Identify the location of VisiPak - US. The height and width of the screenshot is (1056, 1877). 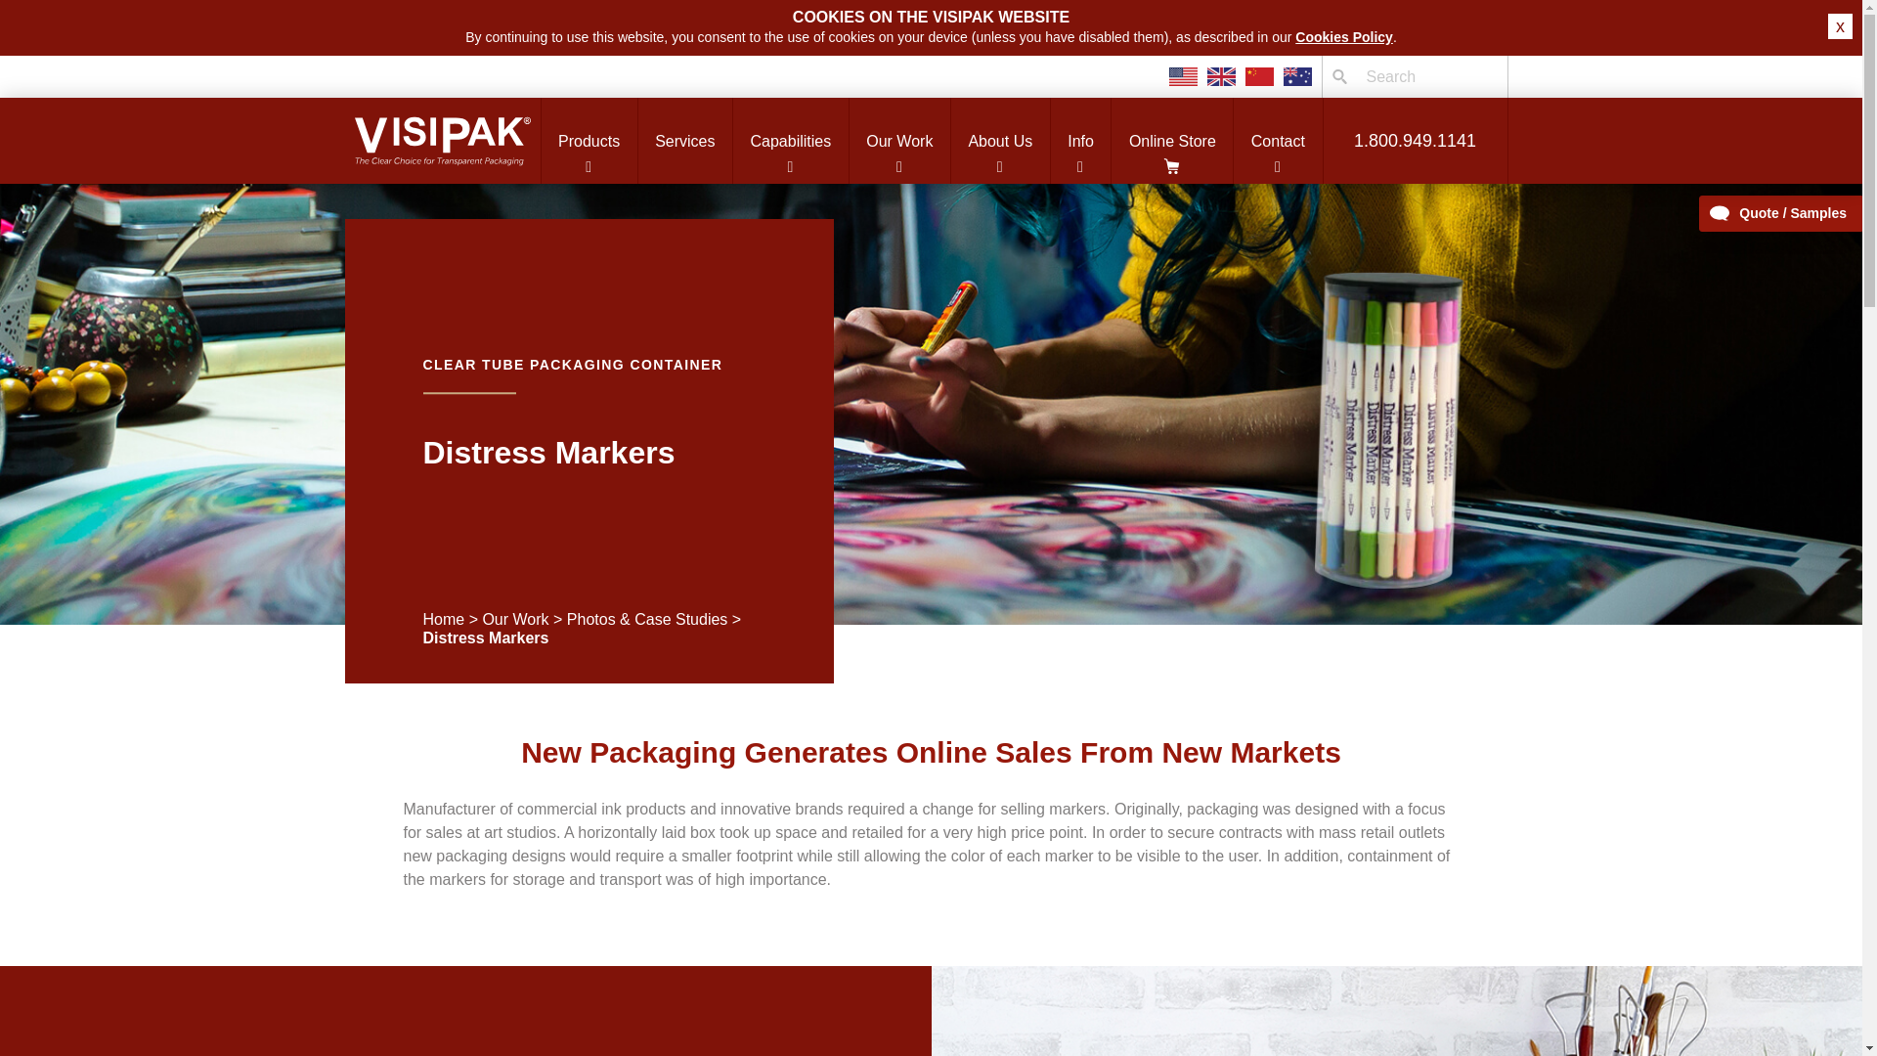
(1183, 76).